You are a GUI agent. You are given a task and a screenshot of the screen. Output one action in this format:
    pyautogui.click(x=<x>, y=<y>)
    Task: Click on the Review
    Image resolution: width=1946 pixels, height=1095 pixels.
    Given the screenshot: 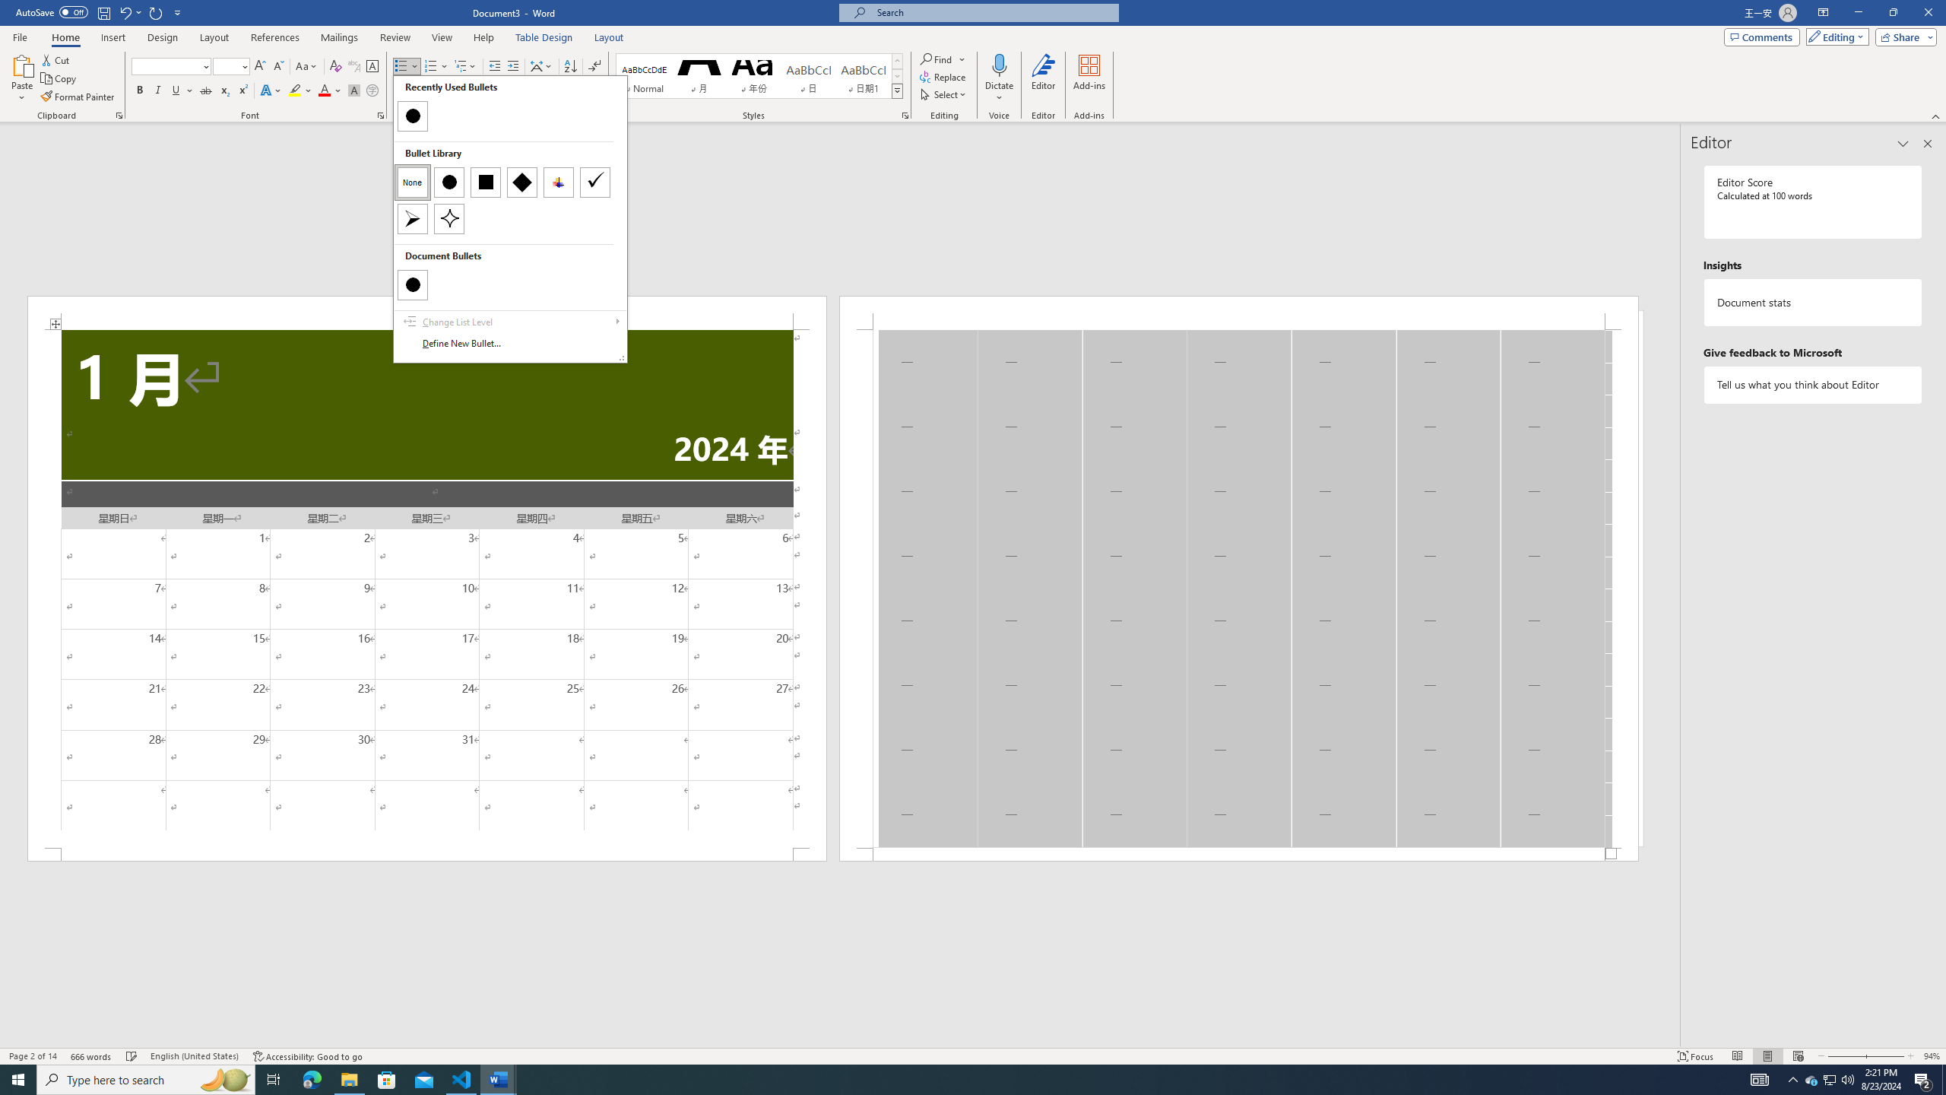 What is the action you would take?
    pyautogui.click(x=395, y=37)
    